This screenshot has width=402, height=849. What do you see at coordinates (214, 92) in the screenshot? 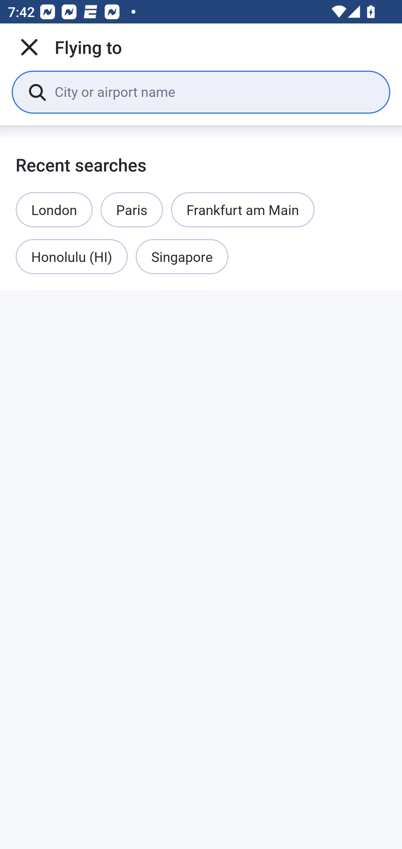
I see `City or airport name` at bounding box center [214, 92].